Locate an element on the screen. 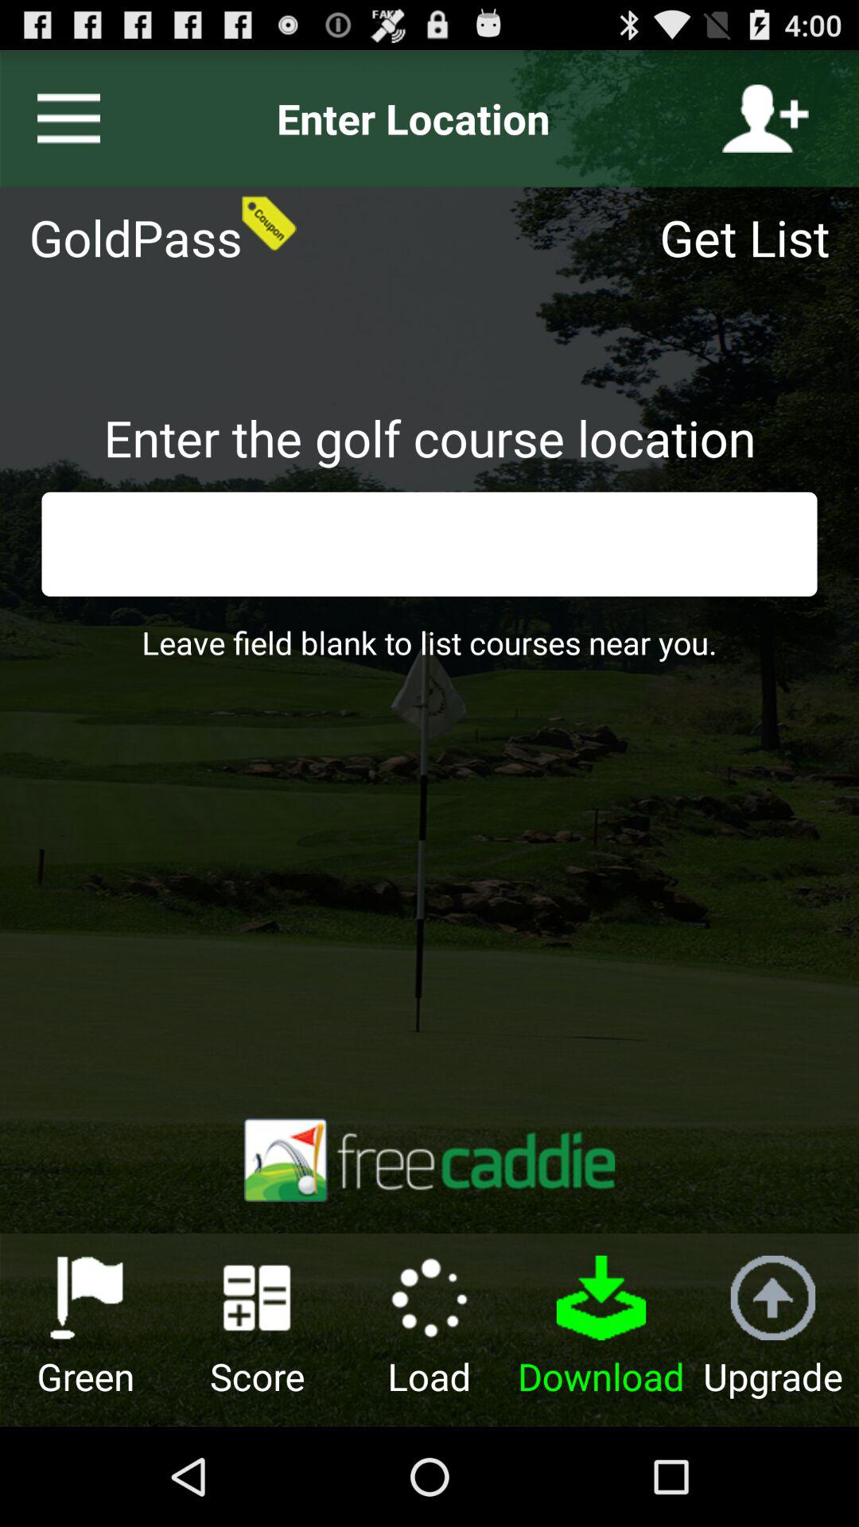  launch the icon next to the enter location icon is located at coordinates (62, 119).